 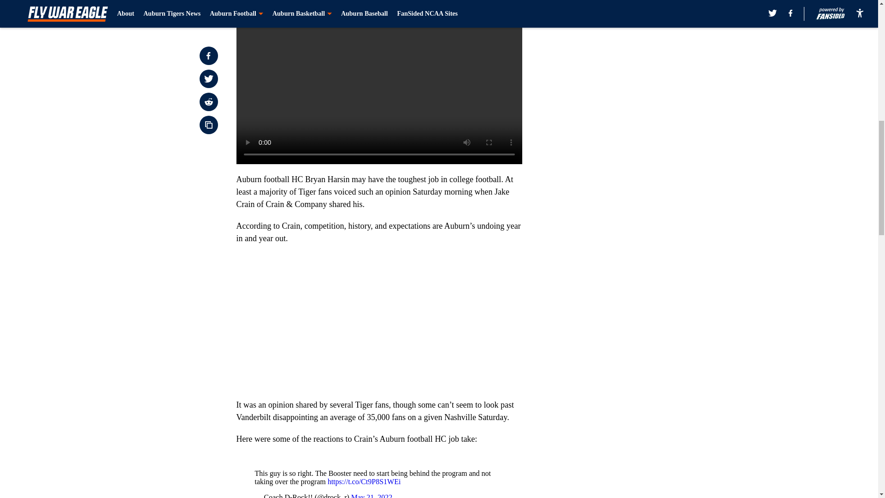 I want to click on May 21, 2022, so click(x=372, y=496).